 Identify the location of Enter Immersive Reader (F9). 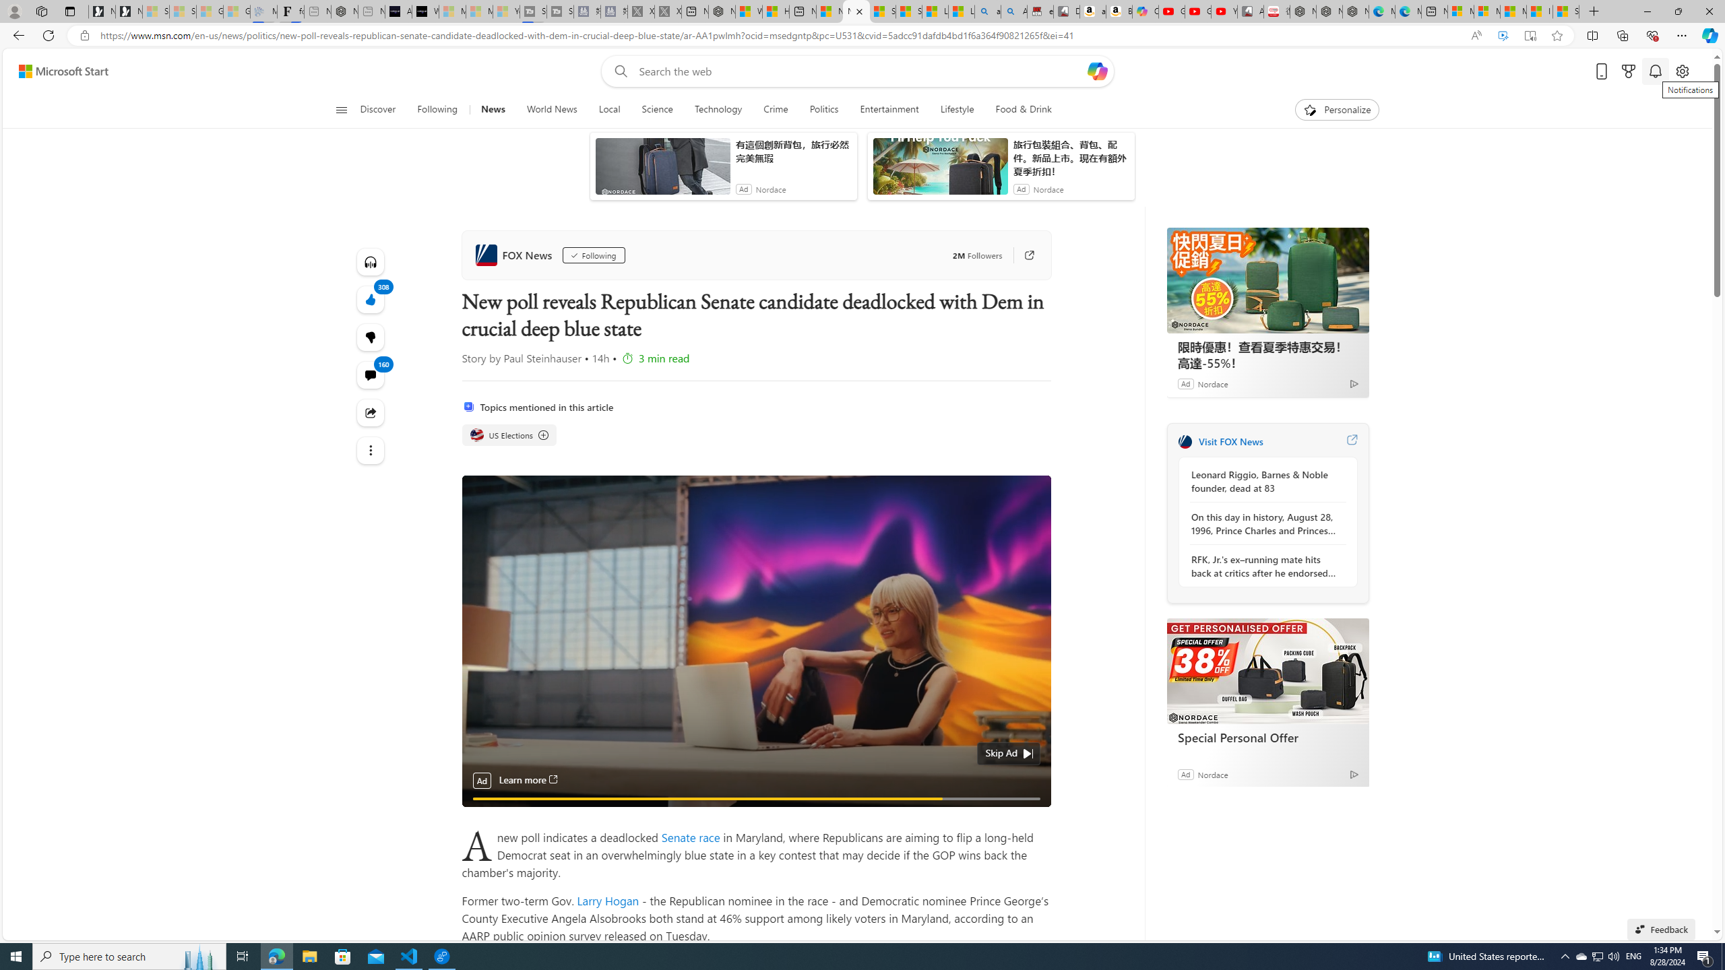
(1530, 36).